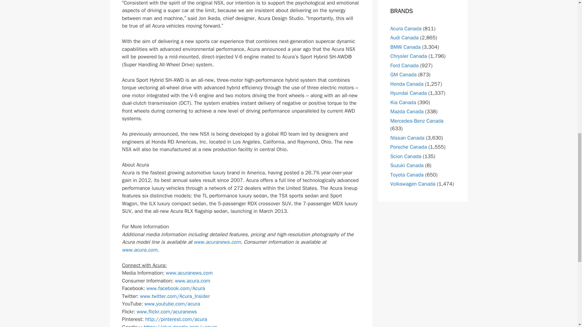  I want to click on GM Canada, so click(403, 74).